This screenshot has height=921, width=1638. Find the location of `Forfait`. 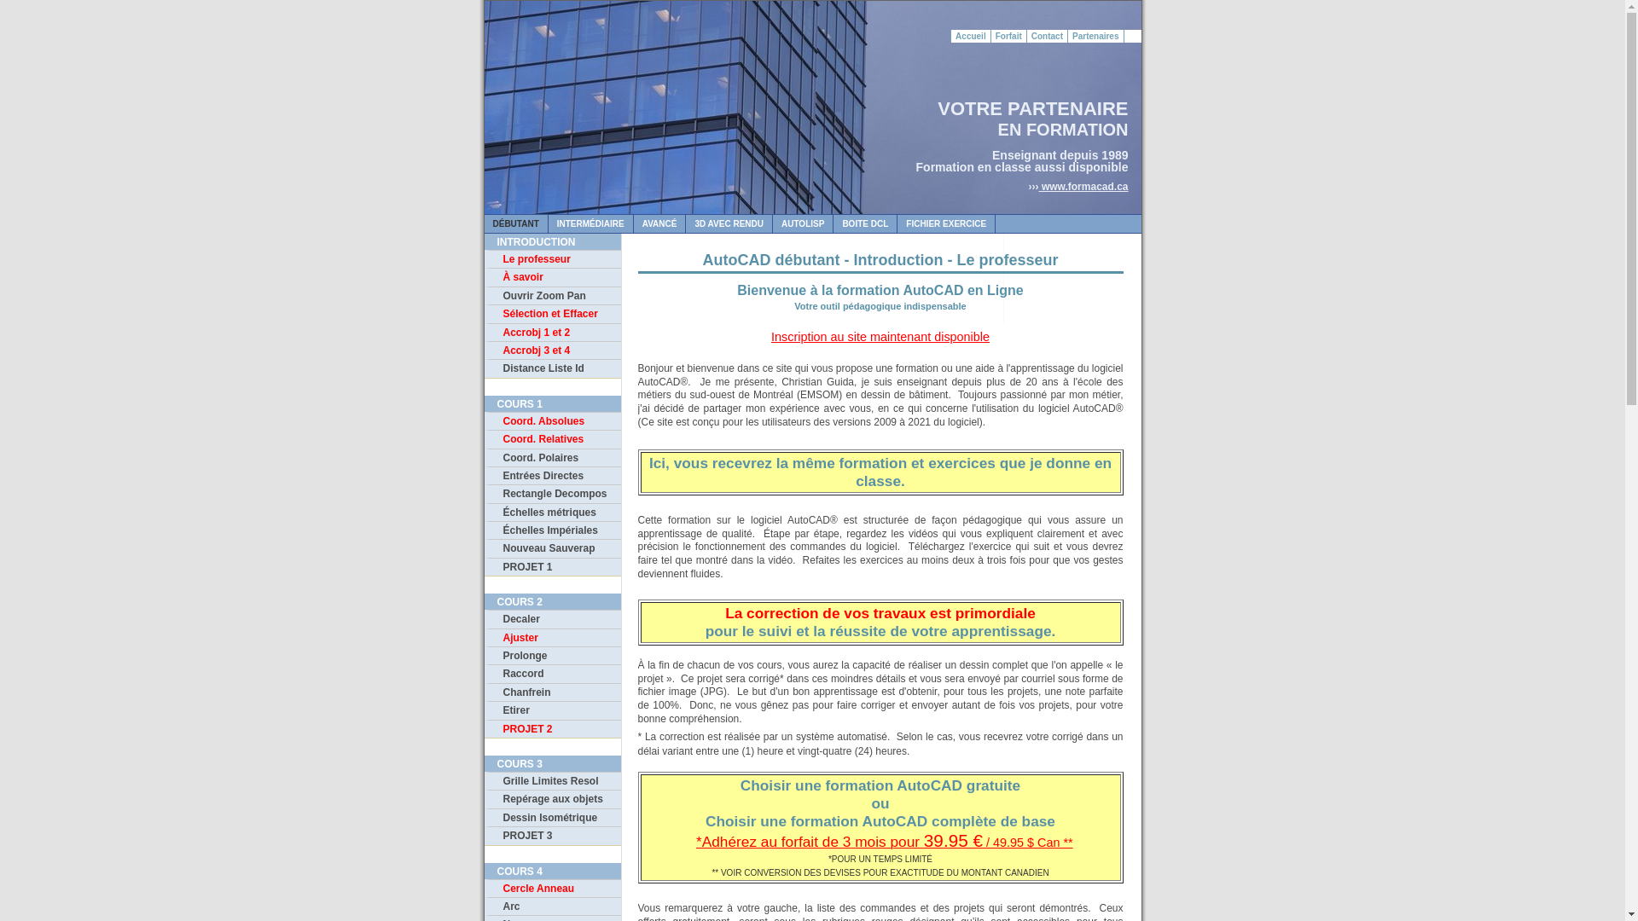

Forfait is located at coordinates (1009, 36).